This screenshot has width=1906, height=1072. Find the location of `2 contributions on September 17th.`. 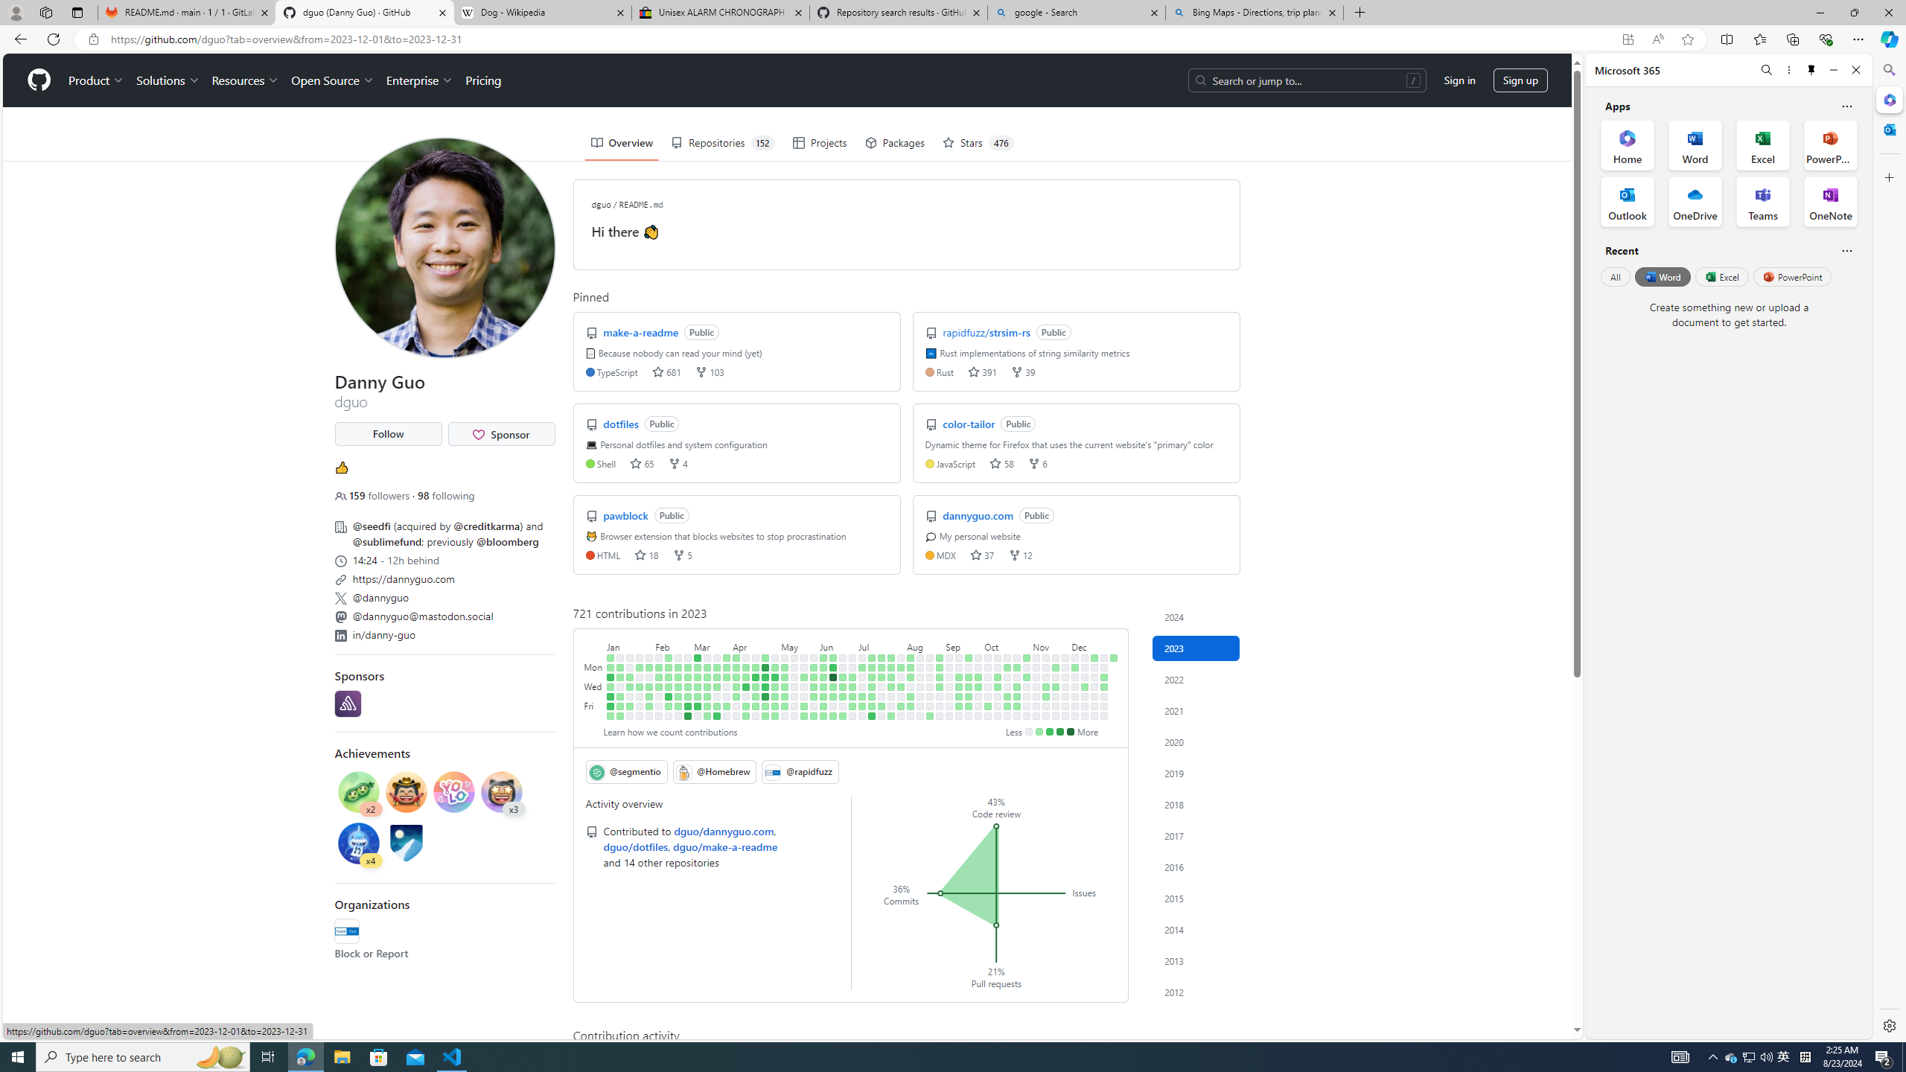

2 contributions on September 17th. is located at coordinates (969, 657).